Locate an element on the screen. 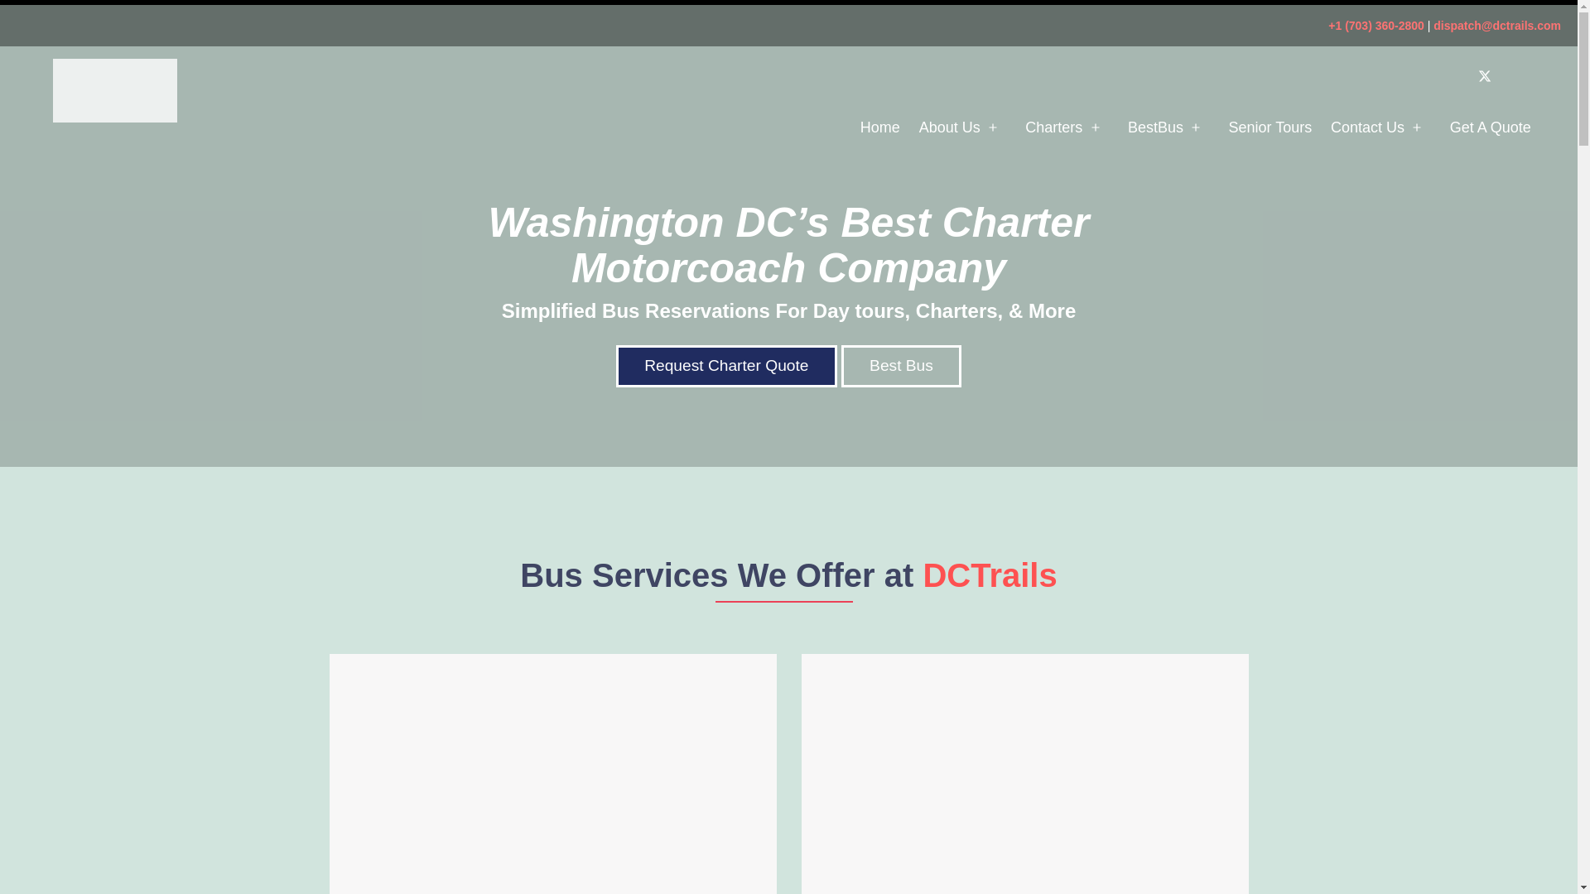 The image size is (1590, 894). About Us is located at coordinates (949, 127).